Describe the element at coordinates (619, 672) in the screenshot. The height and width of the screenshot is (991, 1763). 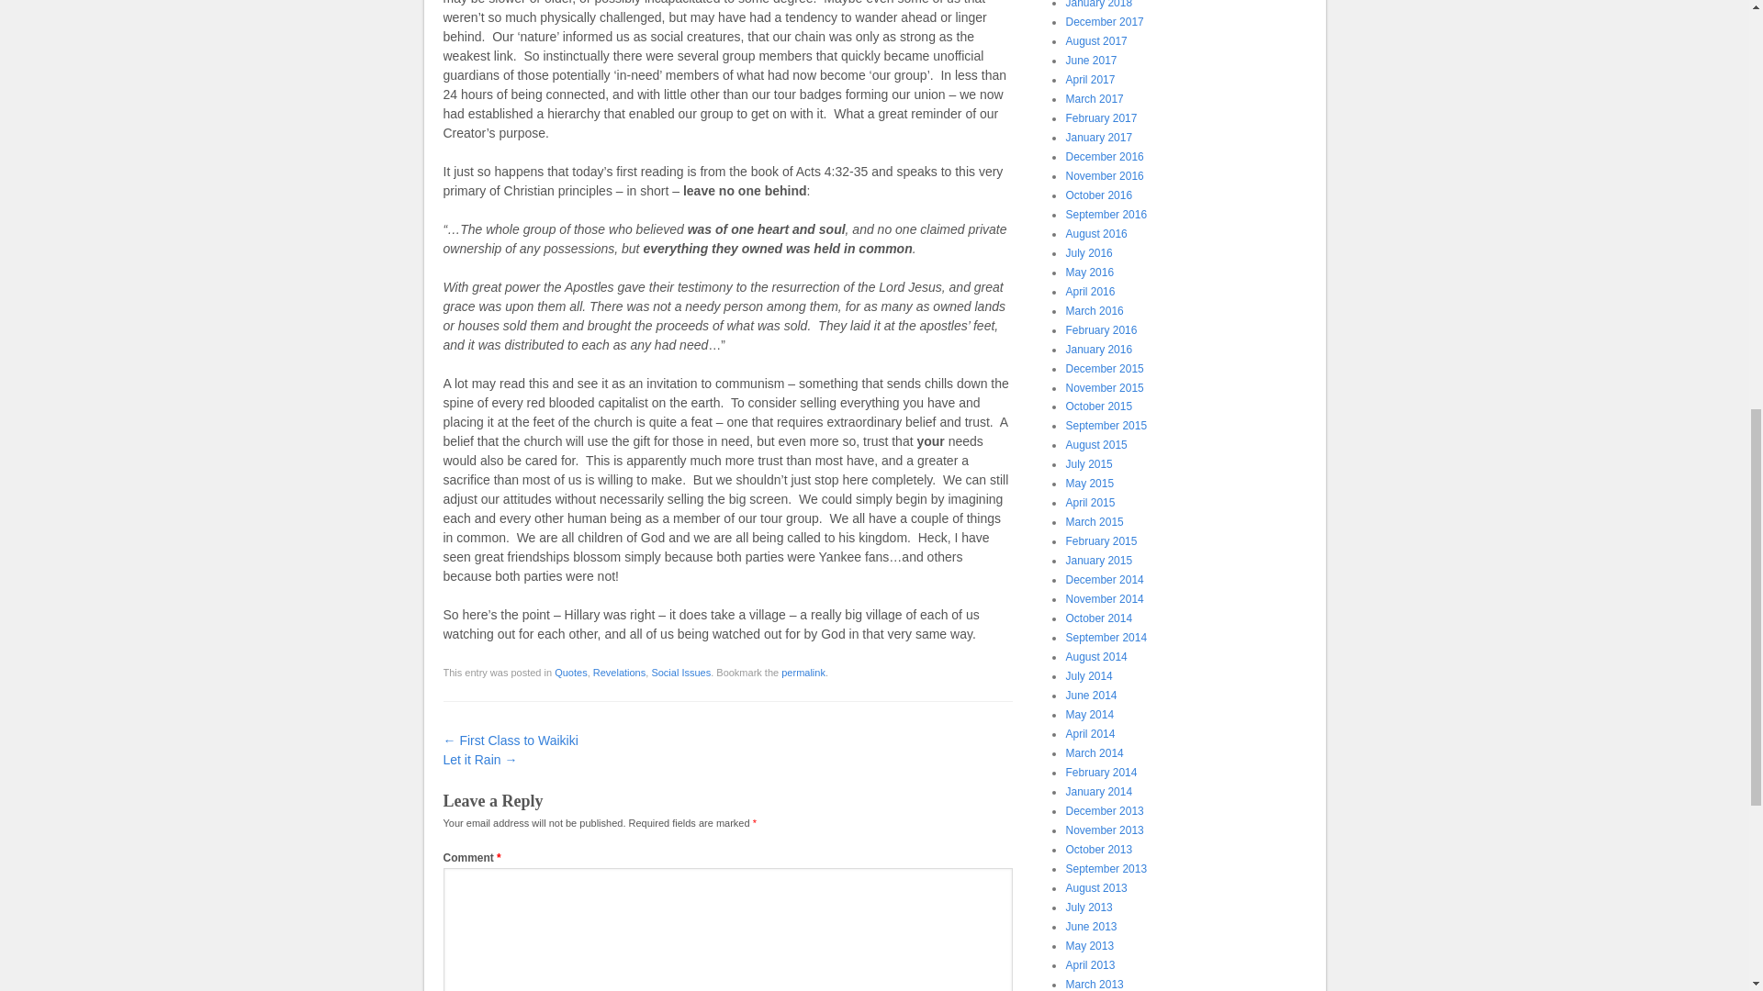
I see `Revelations` at that location.